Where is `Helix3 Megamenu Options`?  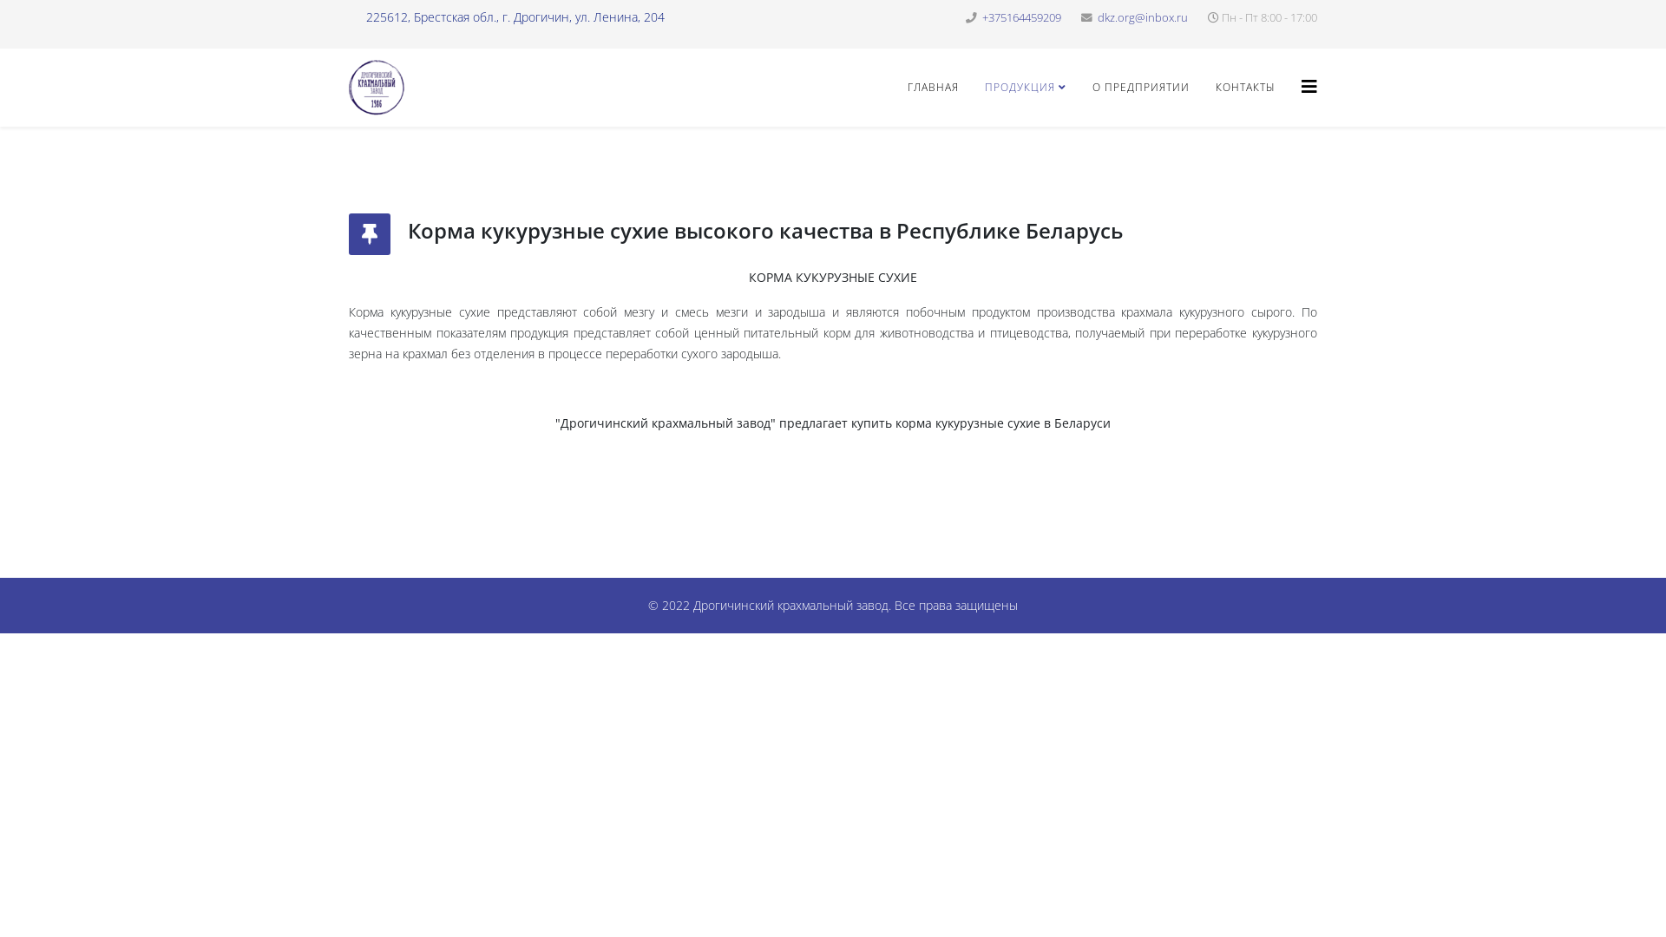 Helix3 Megamenu Options is located at coordinates (1309, 87).